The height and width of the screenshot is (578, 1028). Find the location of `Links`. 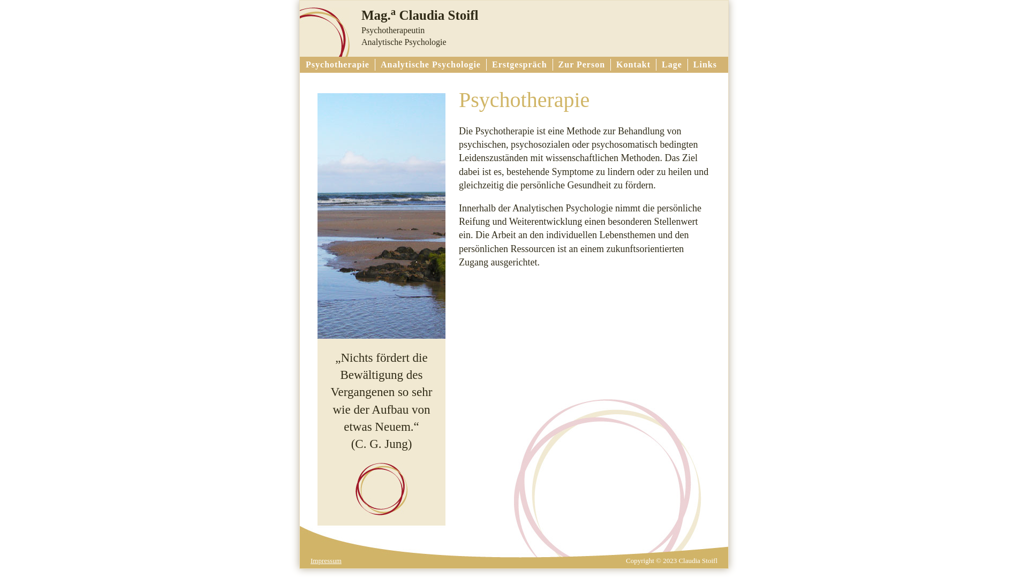

Links is located at coordinates (705, 64).